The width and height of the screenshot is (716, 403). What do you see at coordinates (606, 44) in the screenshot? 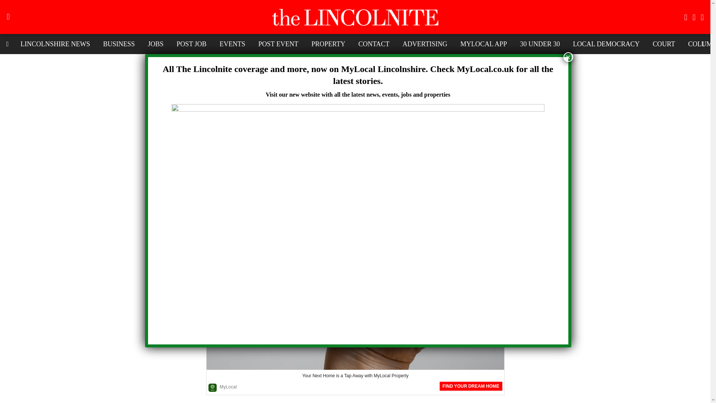
I see `LOCAL DEMOCRACY` at bounding box center [606, 44].